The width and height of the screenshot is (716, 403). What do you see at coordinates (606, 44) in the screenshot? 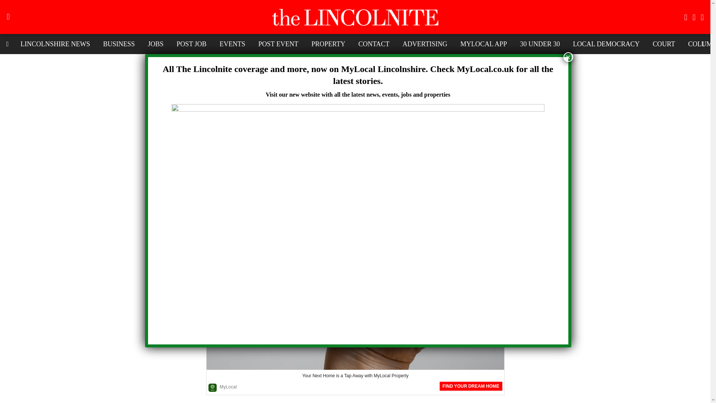
I see `LOCAL DEMOCRACY` at bounding box center [606, 44].